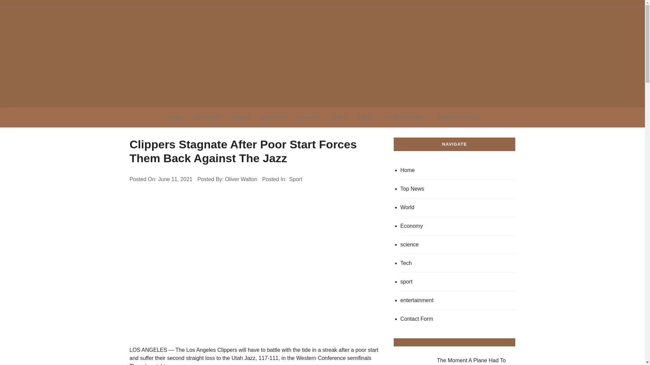 This screenshot has width=650, height=365. Describe the element at coordinates (339, 117) in the screenshot. I see `TECH` at that location.